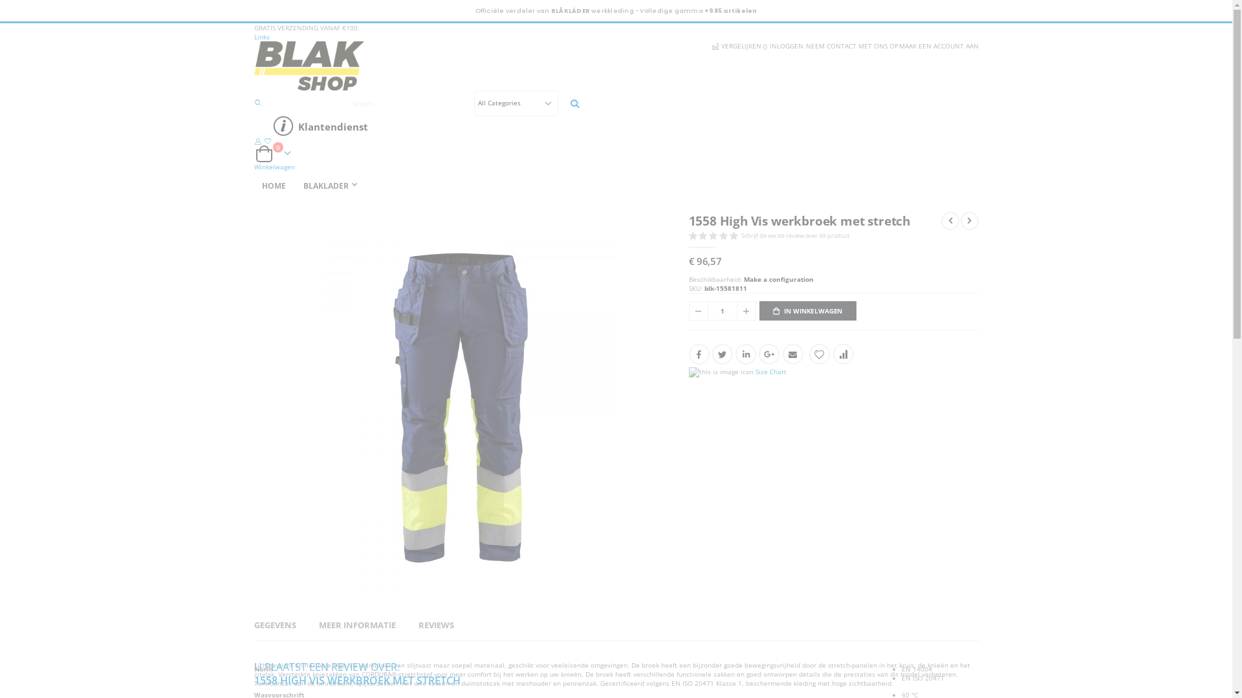  Describe the element at coordinates (356, 625) in the screenshot. I see `MEER INFORMATIE` at that location.